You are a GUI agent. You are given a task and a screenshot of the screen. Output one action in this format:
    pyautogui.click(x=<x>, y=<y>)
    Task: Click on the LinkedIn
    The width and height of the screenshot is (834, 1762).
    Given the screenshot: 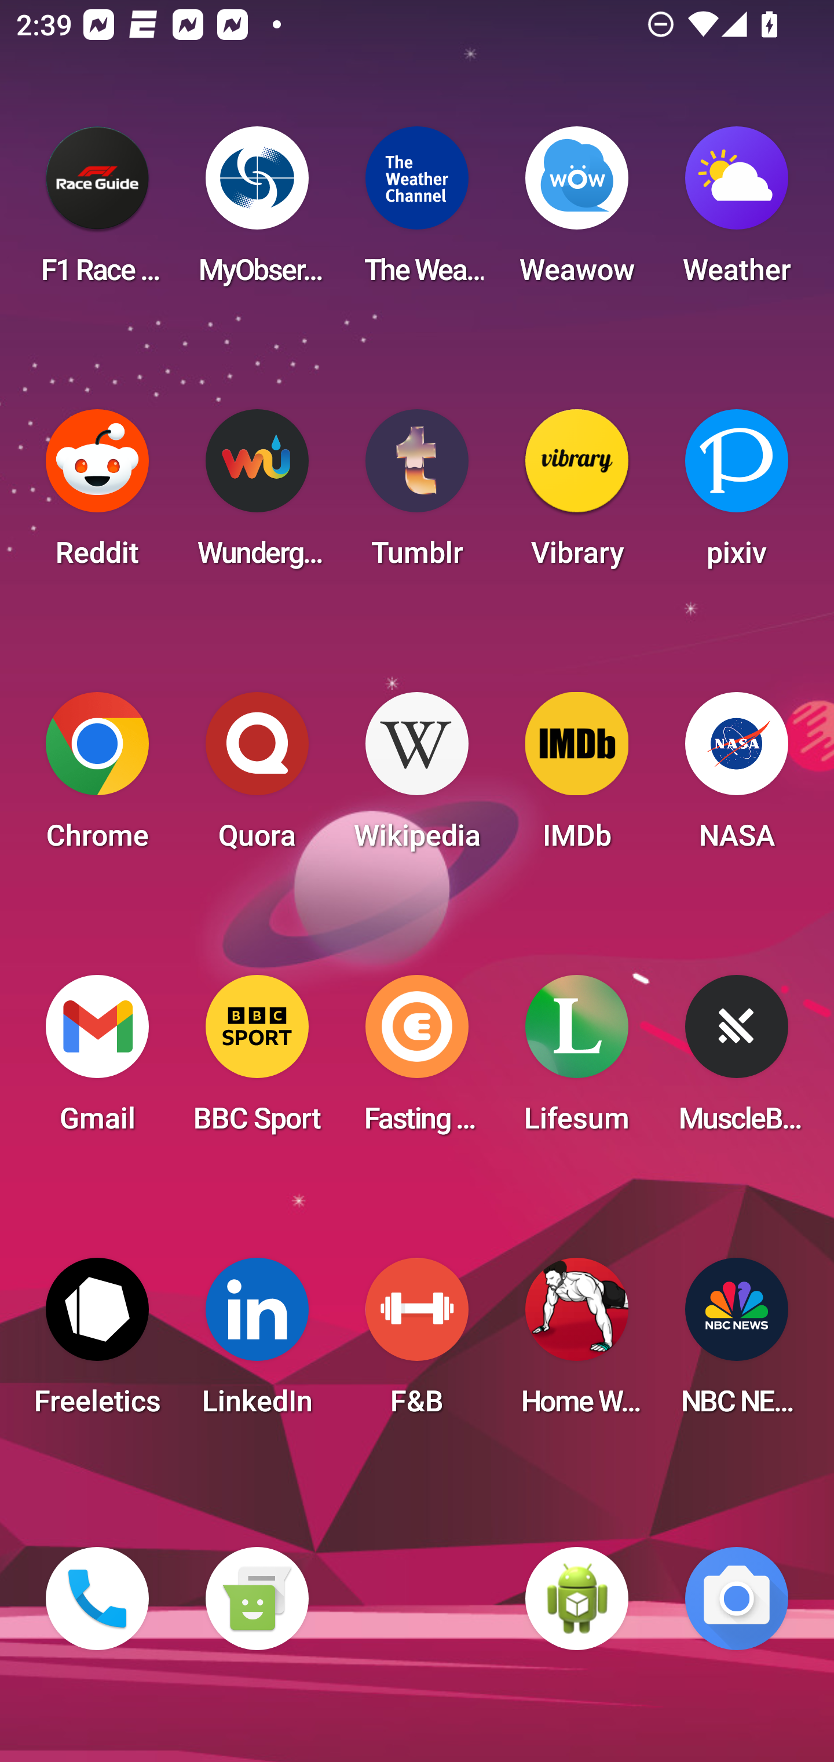 What is the action you would take?
    pyautogui.click(x=257, y=1344)
    